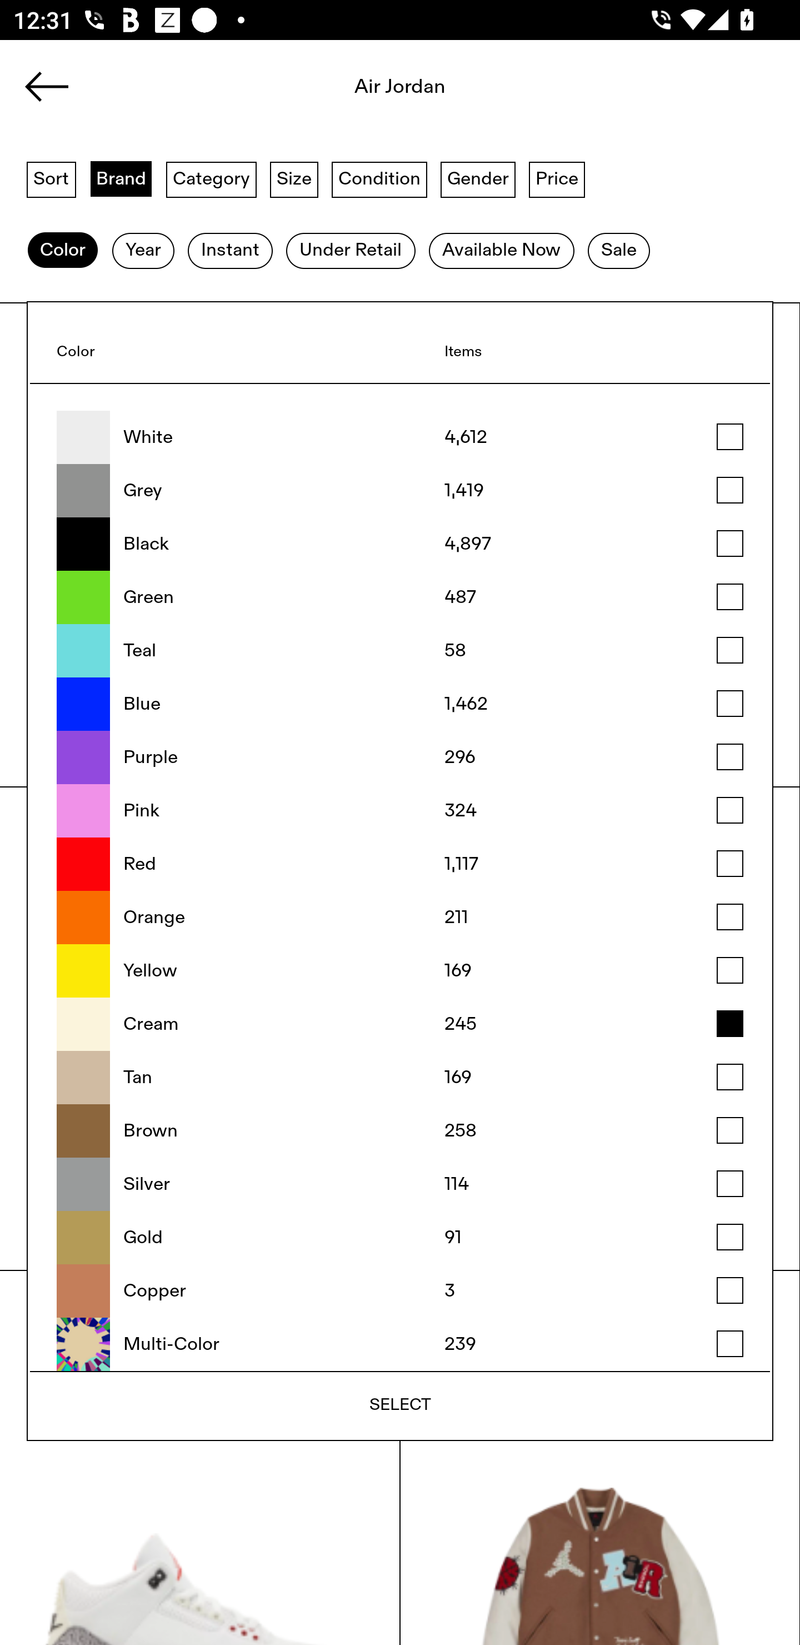 The width and height of the screenshot is (800, 1645). I want to click on Gold 91, so click(400, 1238).